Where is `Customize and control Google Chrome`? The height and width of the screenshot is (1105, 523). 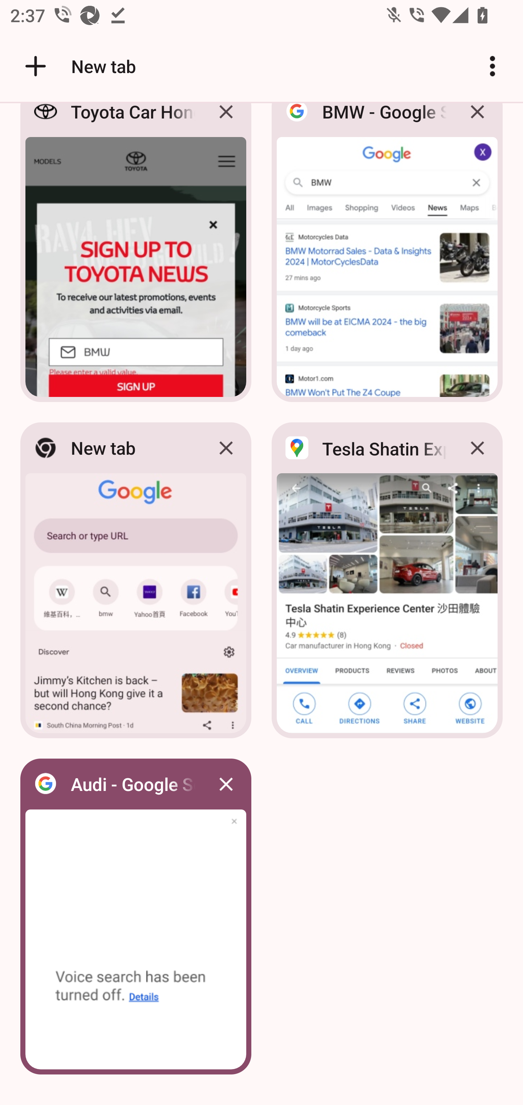 Customize and control Google Chrome is located at coordinates (492, 66).